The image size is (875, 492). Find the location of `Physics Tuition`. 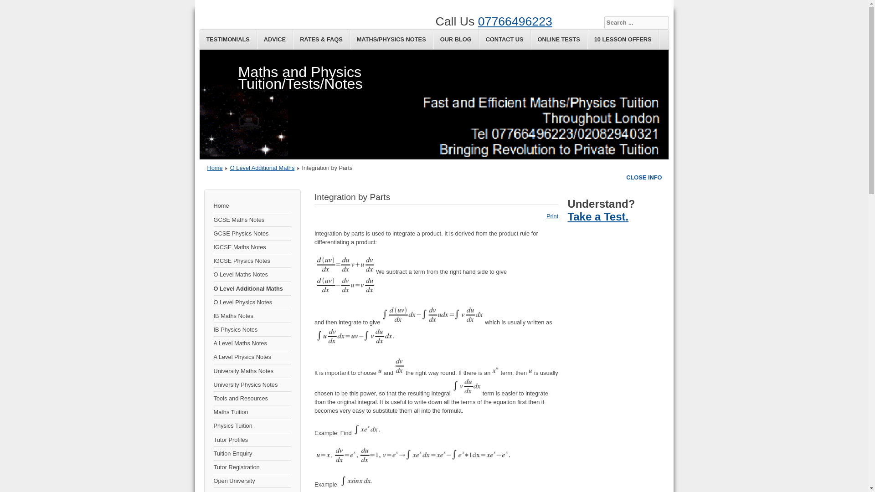

Physics Tuition is located at coordinates (252, 426).